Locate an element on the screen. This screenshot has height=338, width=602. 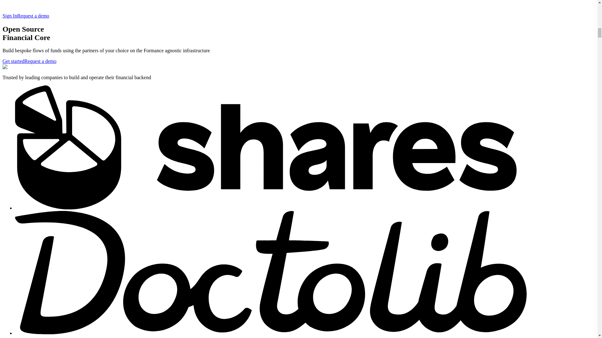
Get started is located at coordinates (13, 61).